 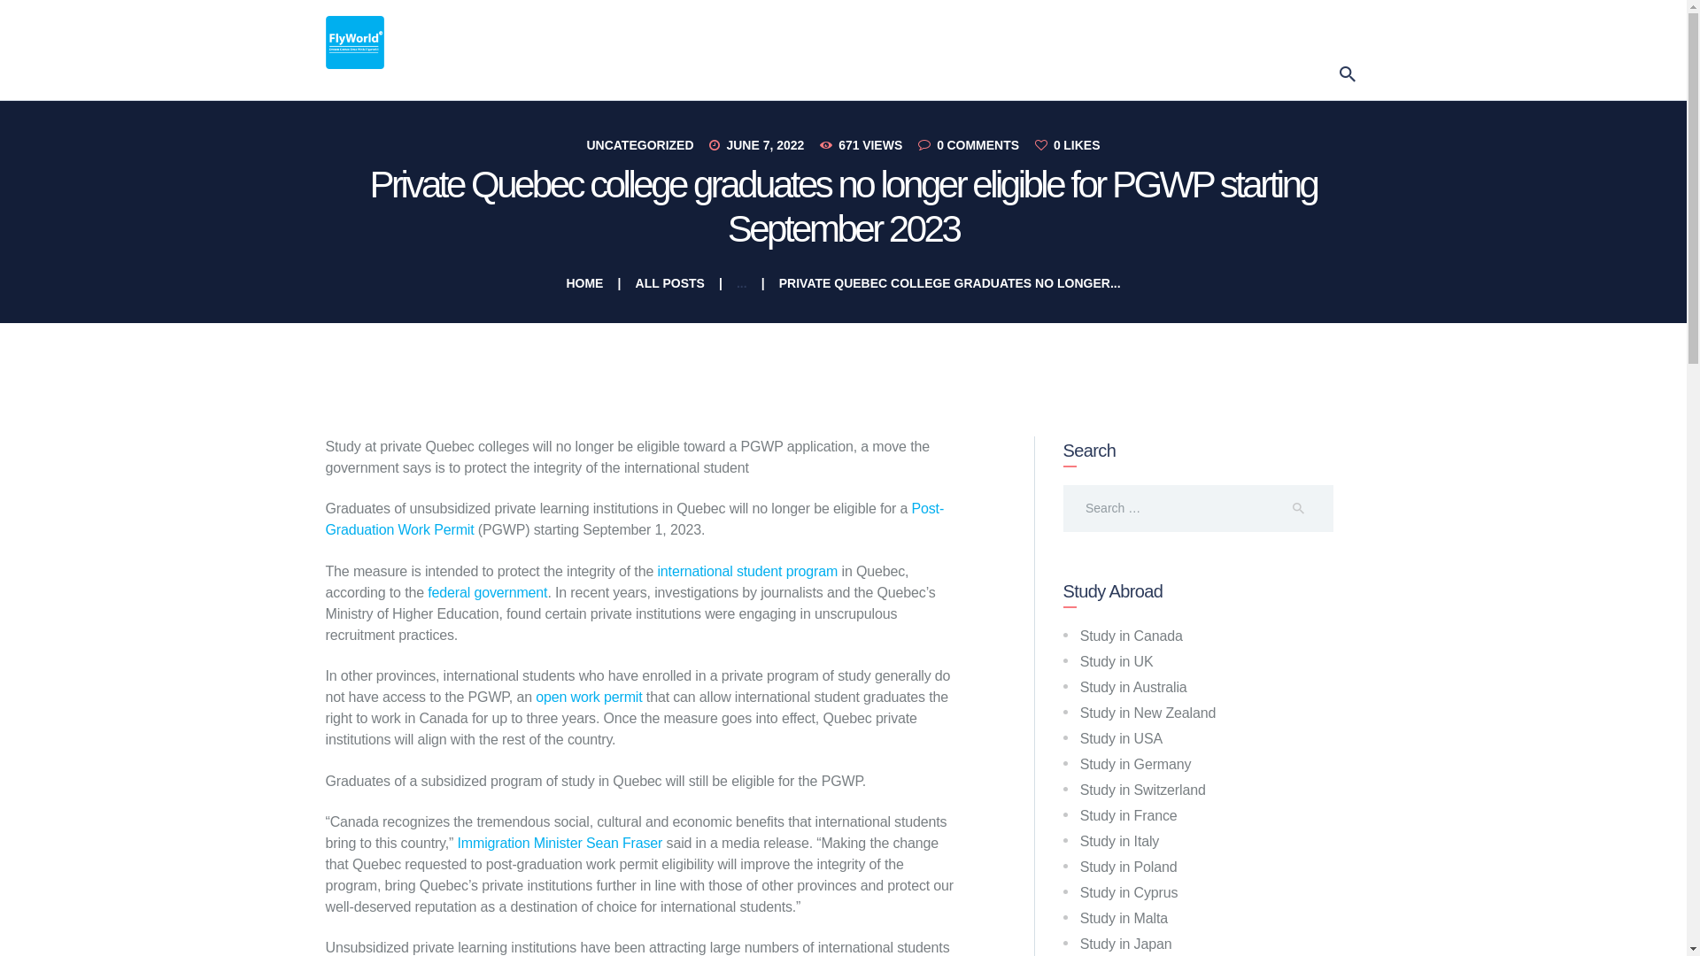 What do you see at coordinates (670, 283) in the screenshot?
I see `ALL POSTS` at bounding box center [670, 283].